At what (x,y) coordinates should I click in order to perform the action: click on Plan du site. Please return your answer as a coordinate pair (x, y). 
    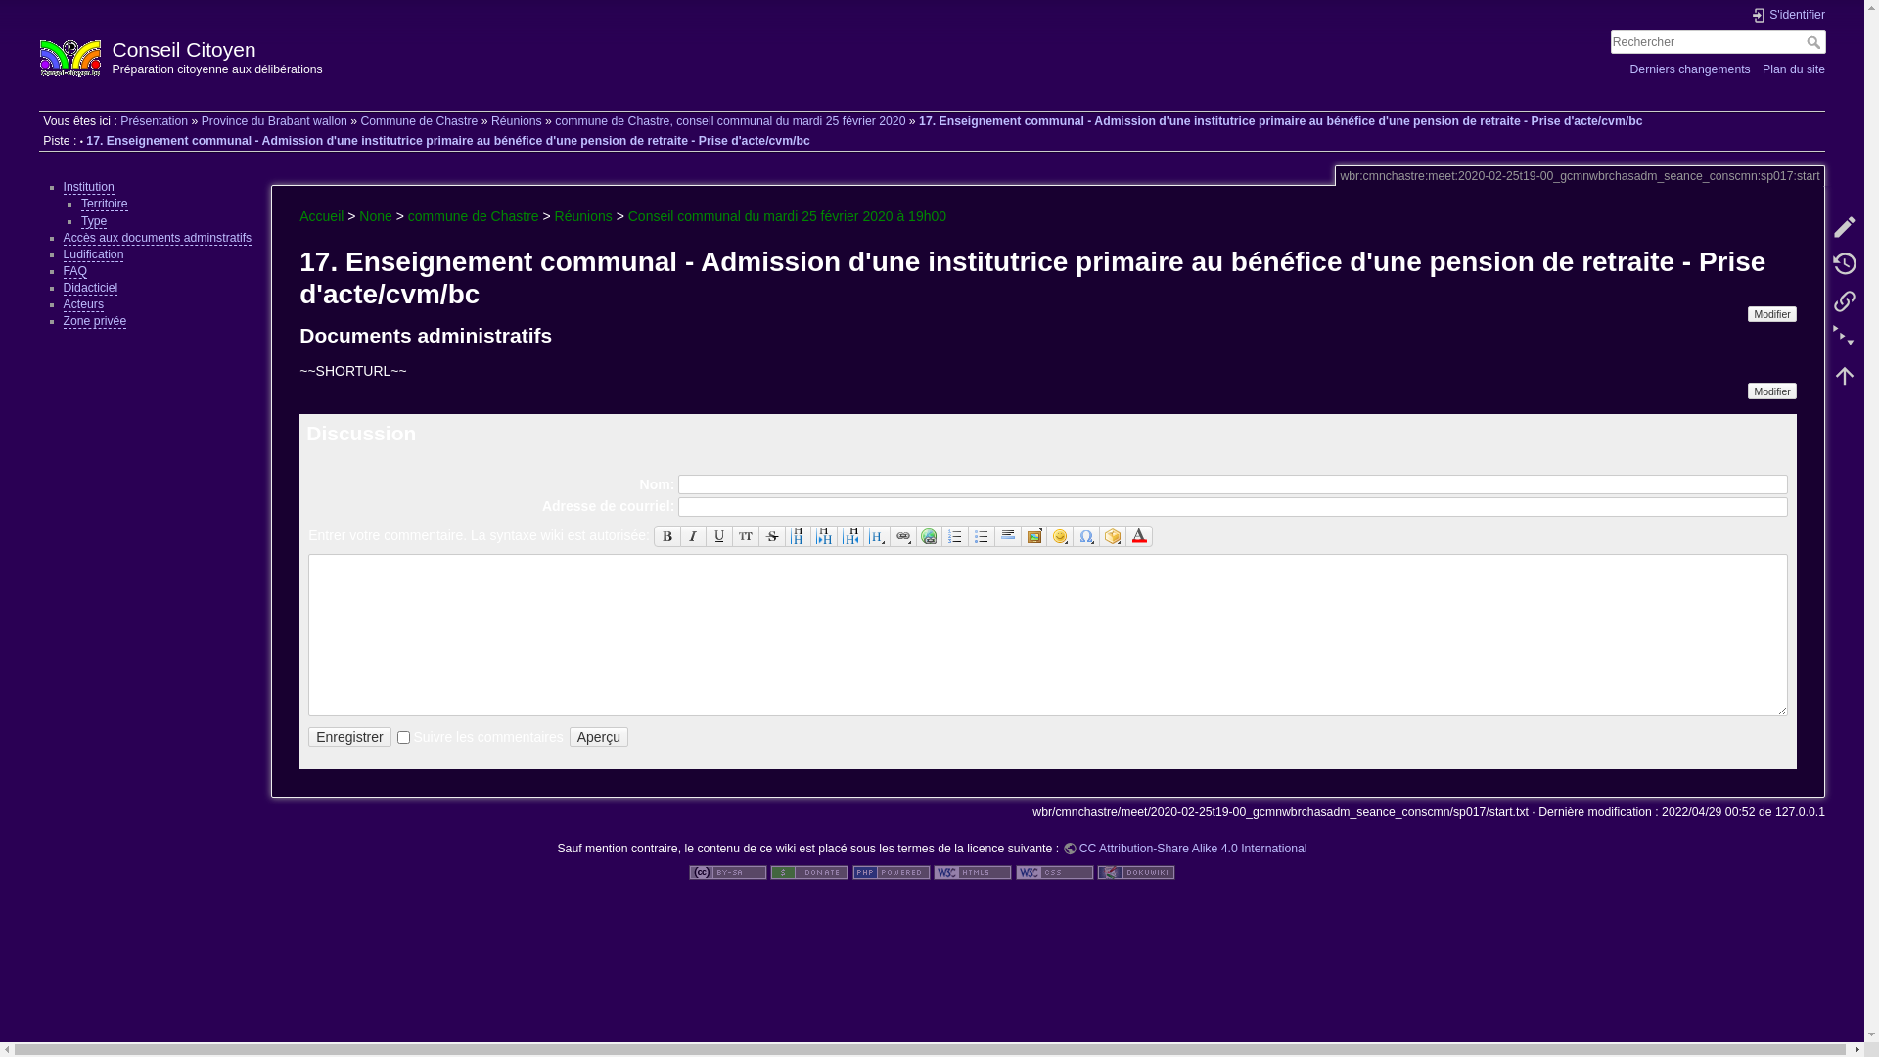
    Looking at the image, I should click on (1794, 69).